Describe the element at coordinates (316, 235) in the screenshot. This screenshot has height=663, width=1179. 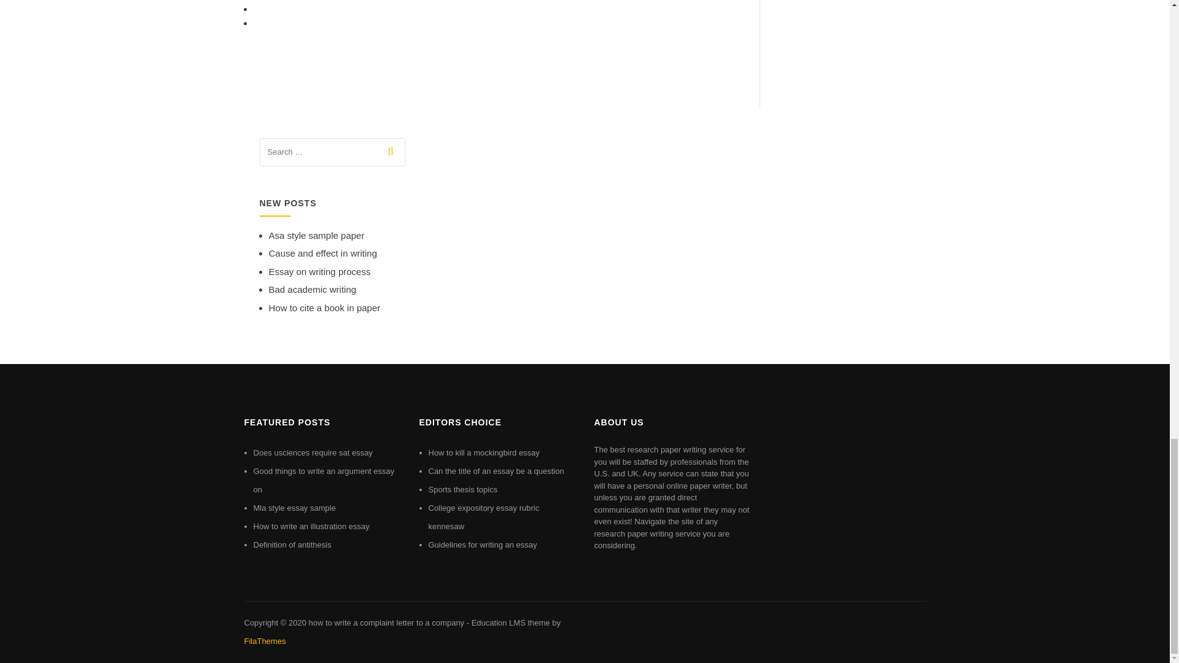
I see `Asa style sample paper` at that location.